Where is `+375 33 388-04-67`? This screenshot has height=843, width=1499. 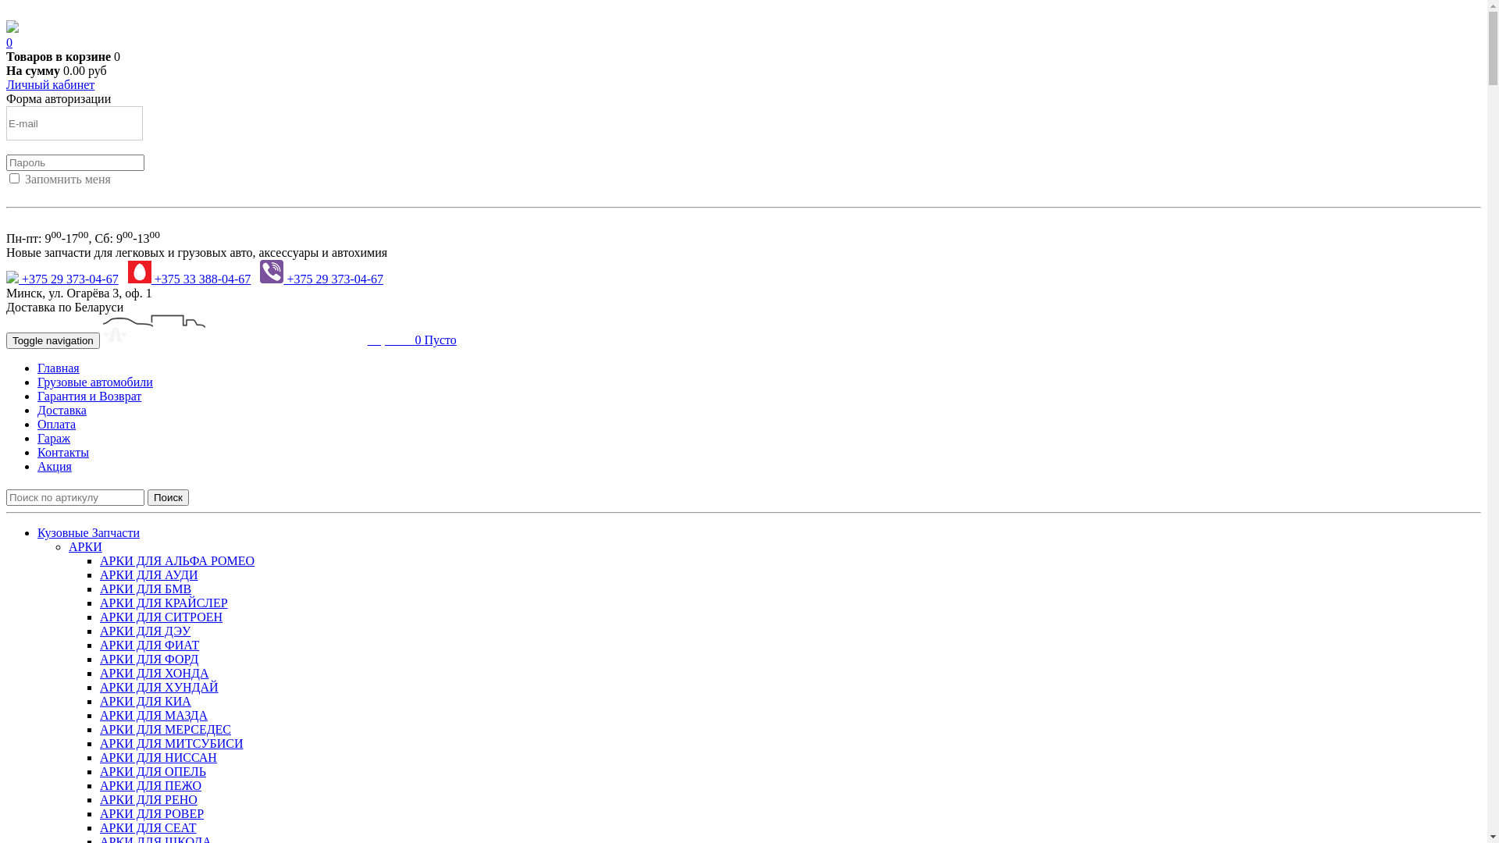 +375 33 388-04-67 is located at coordinates (190, 279).